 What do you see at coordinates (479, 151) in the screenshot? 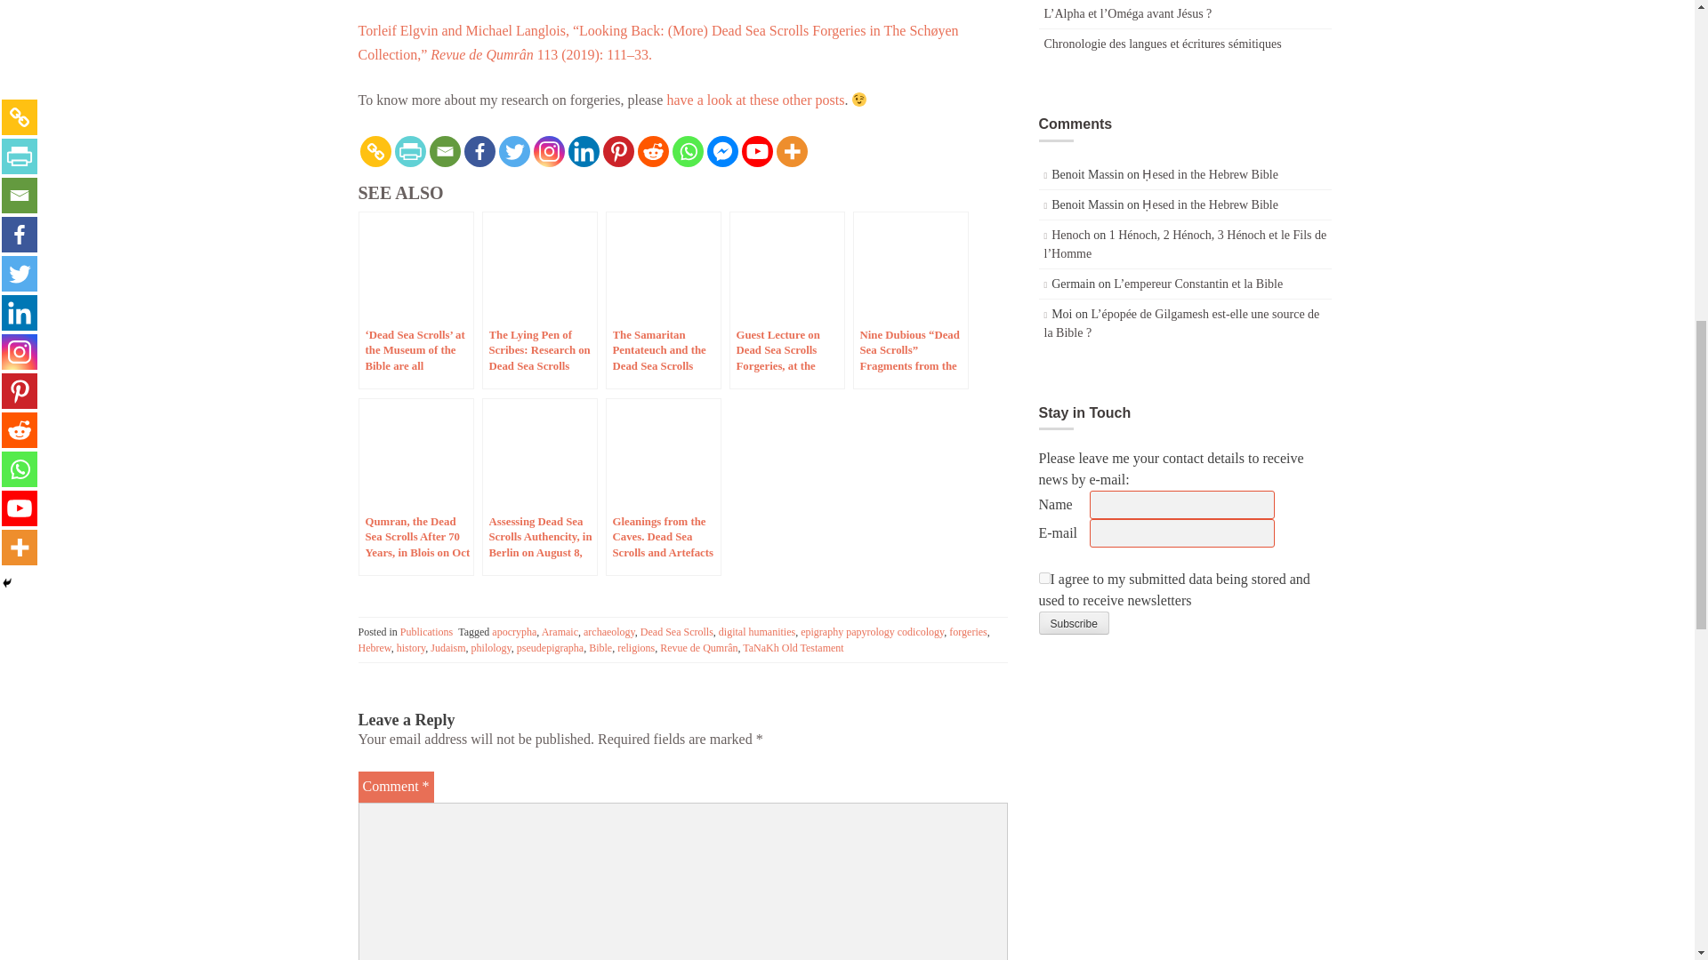
I see `Facebook` at bounding box center [479, 151].